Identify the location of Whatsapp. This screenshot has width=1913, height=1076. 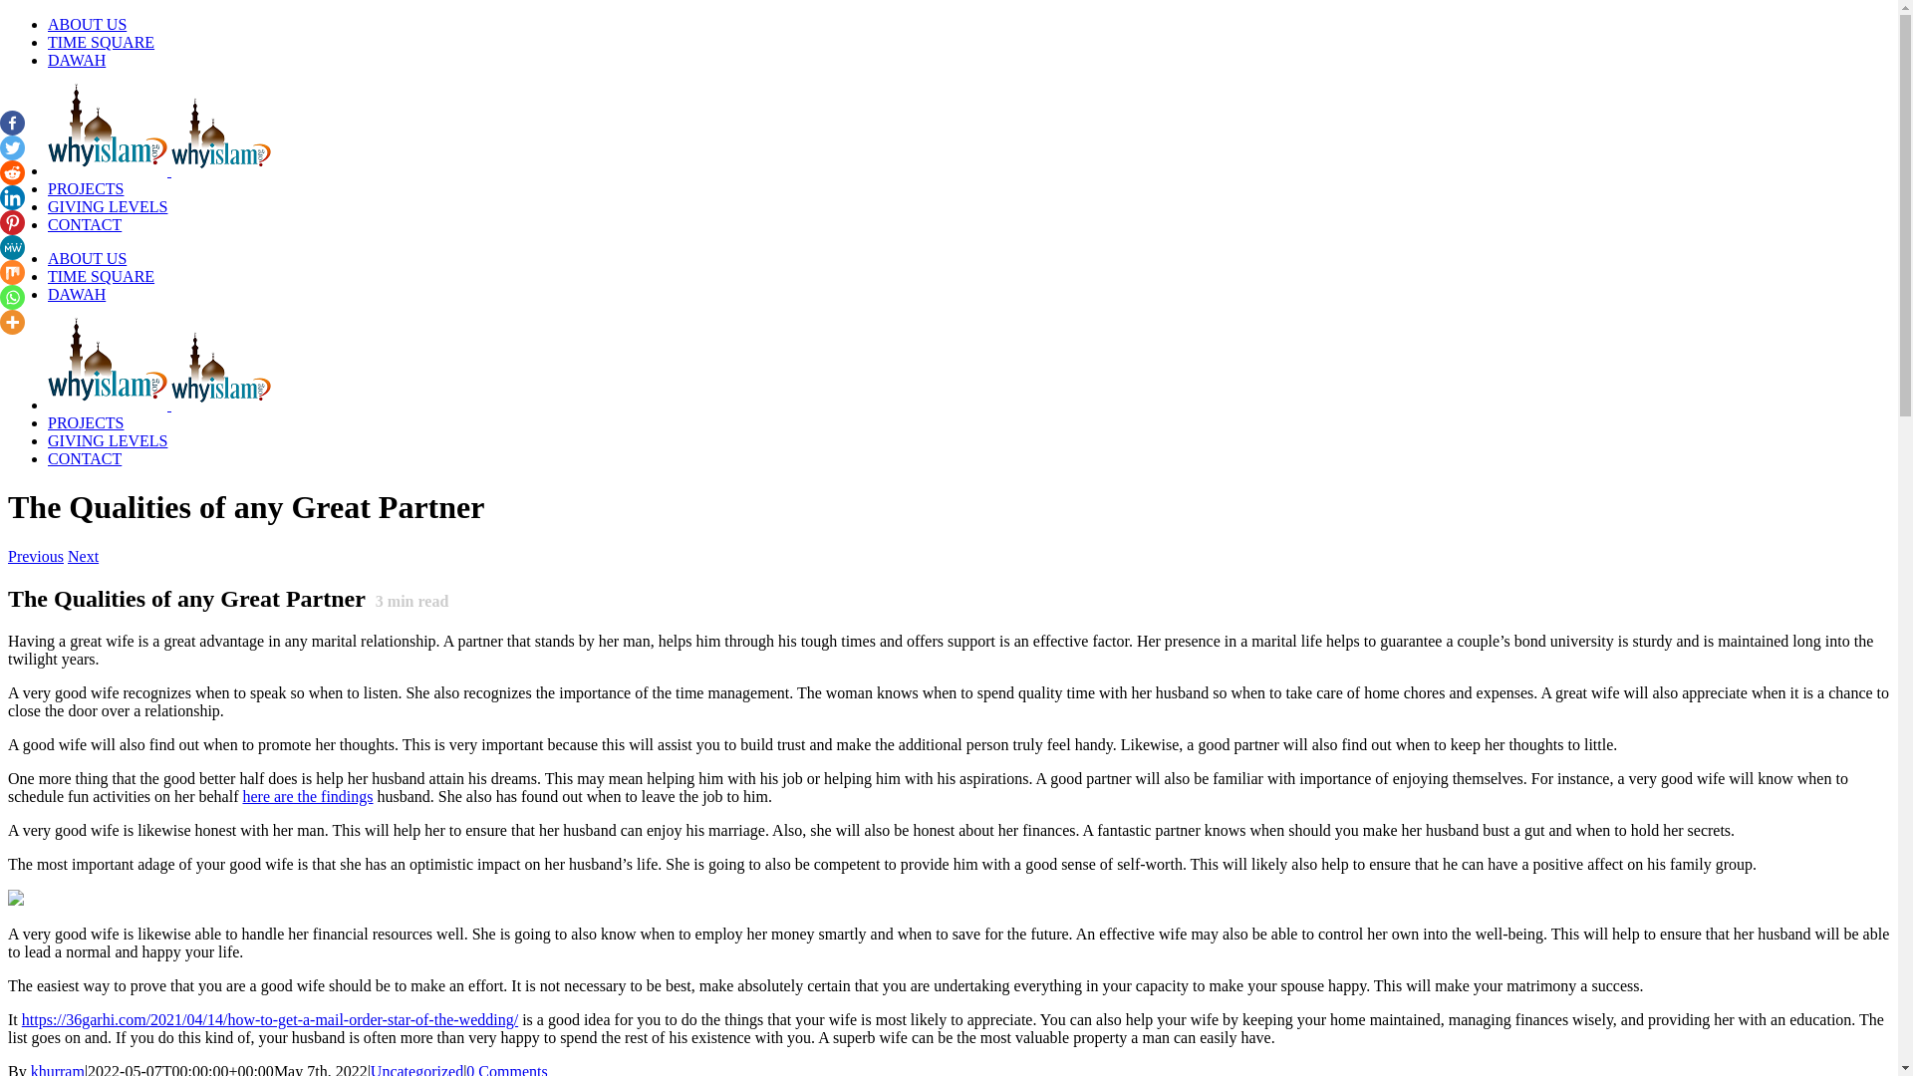
(12, 297).